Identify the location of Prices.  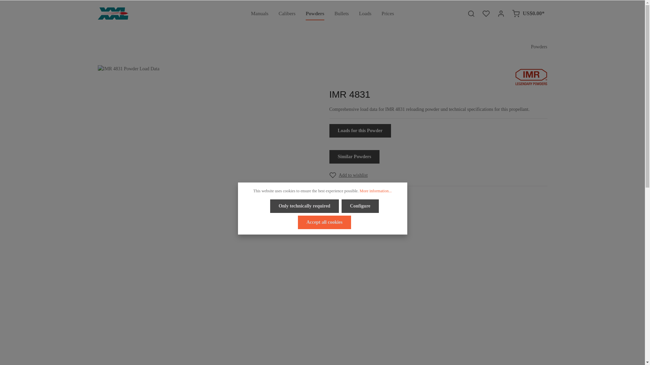
(387, 14).